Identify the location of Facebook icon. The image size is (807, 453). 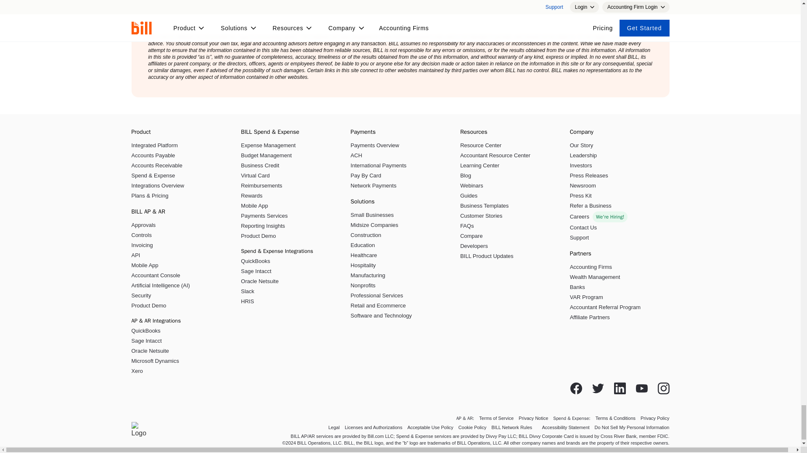
(576, 388).